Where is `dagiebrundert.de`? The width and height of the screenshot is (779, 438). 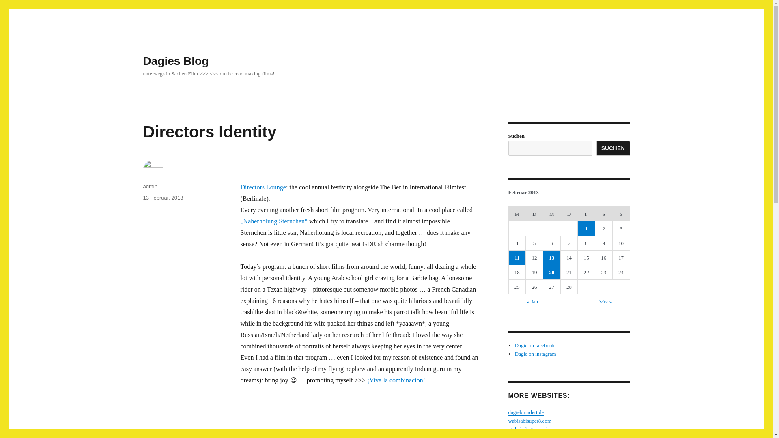 dagiebrundert.de is located at coordinates (526, 412).